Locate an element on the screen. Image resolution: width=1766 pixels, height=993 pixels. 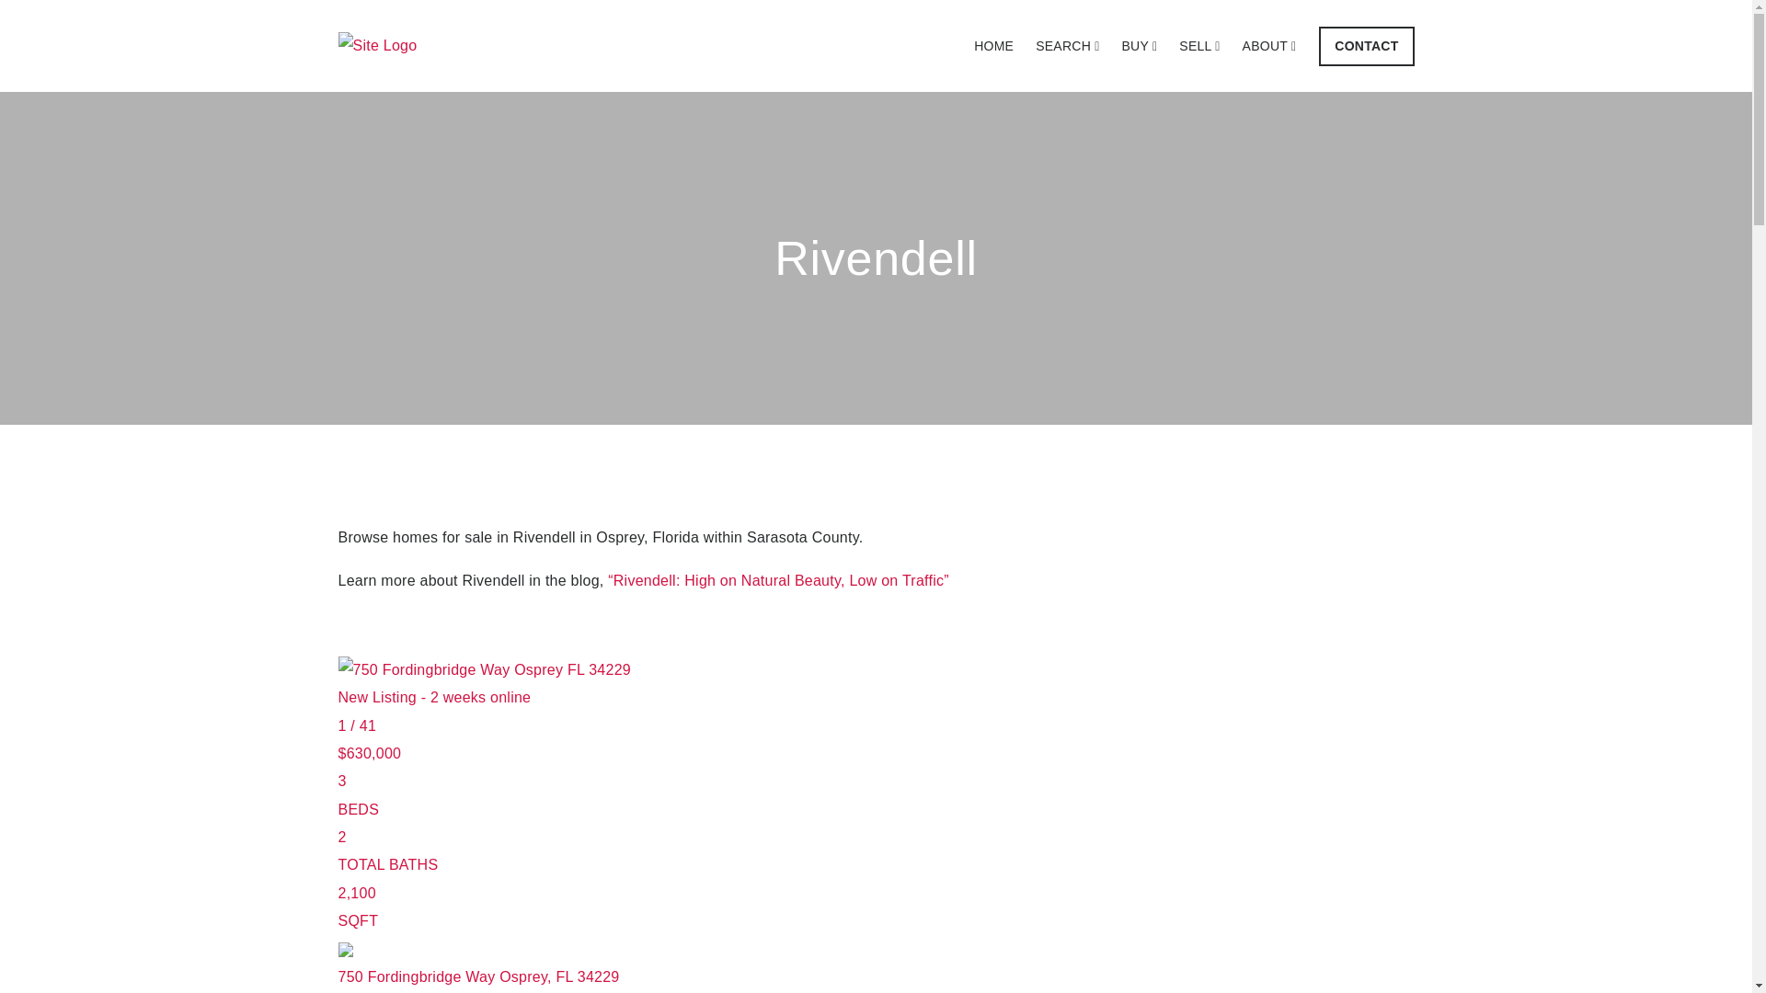
ABOUT is located at coordinates (1269, 46).